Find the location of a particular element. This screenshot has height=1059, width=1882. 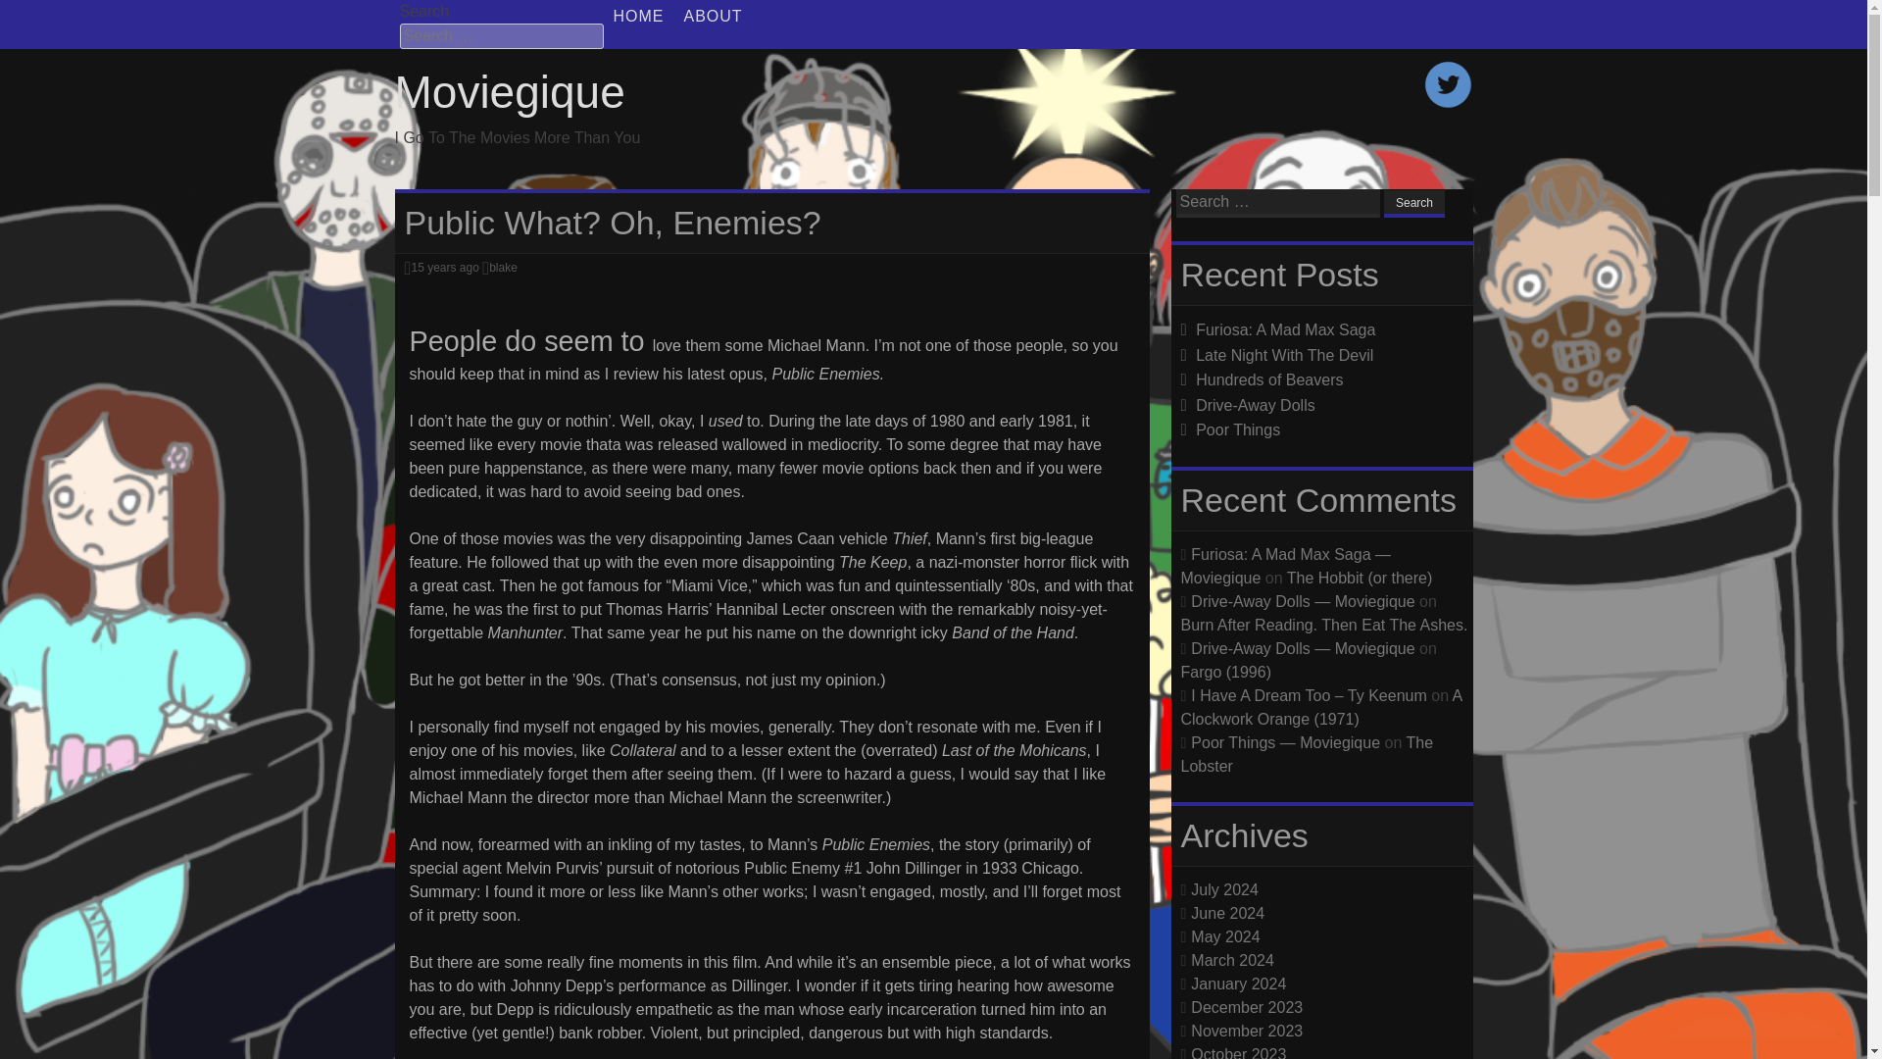

Search is located at coordinates (1413, 204).